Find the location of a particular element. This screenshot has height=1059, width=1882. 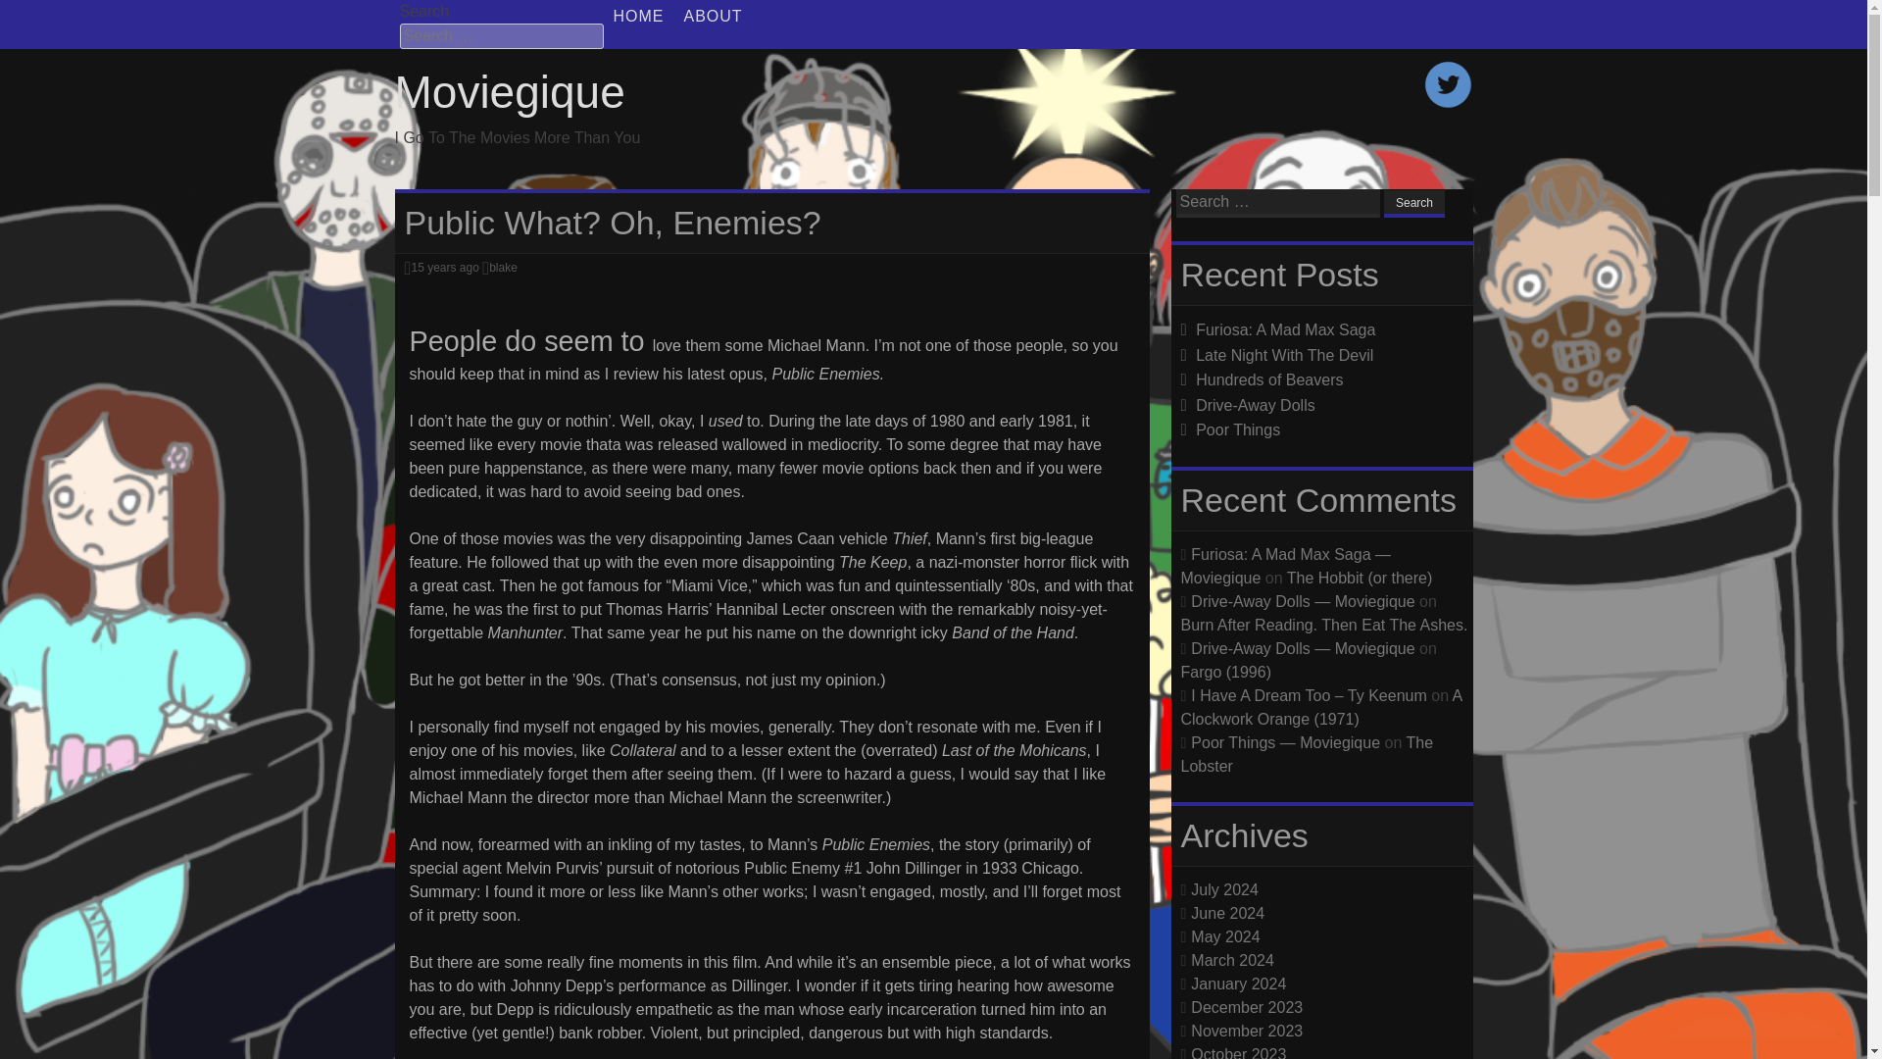

Search is located at coordinates (1413, 204).